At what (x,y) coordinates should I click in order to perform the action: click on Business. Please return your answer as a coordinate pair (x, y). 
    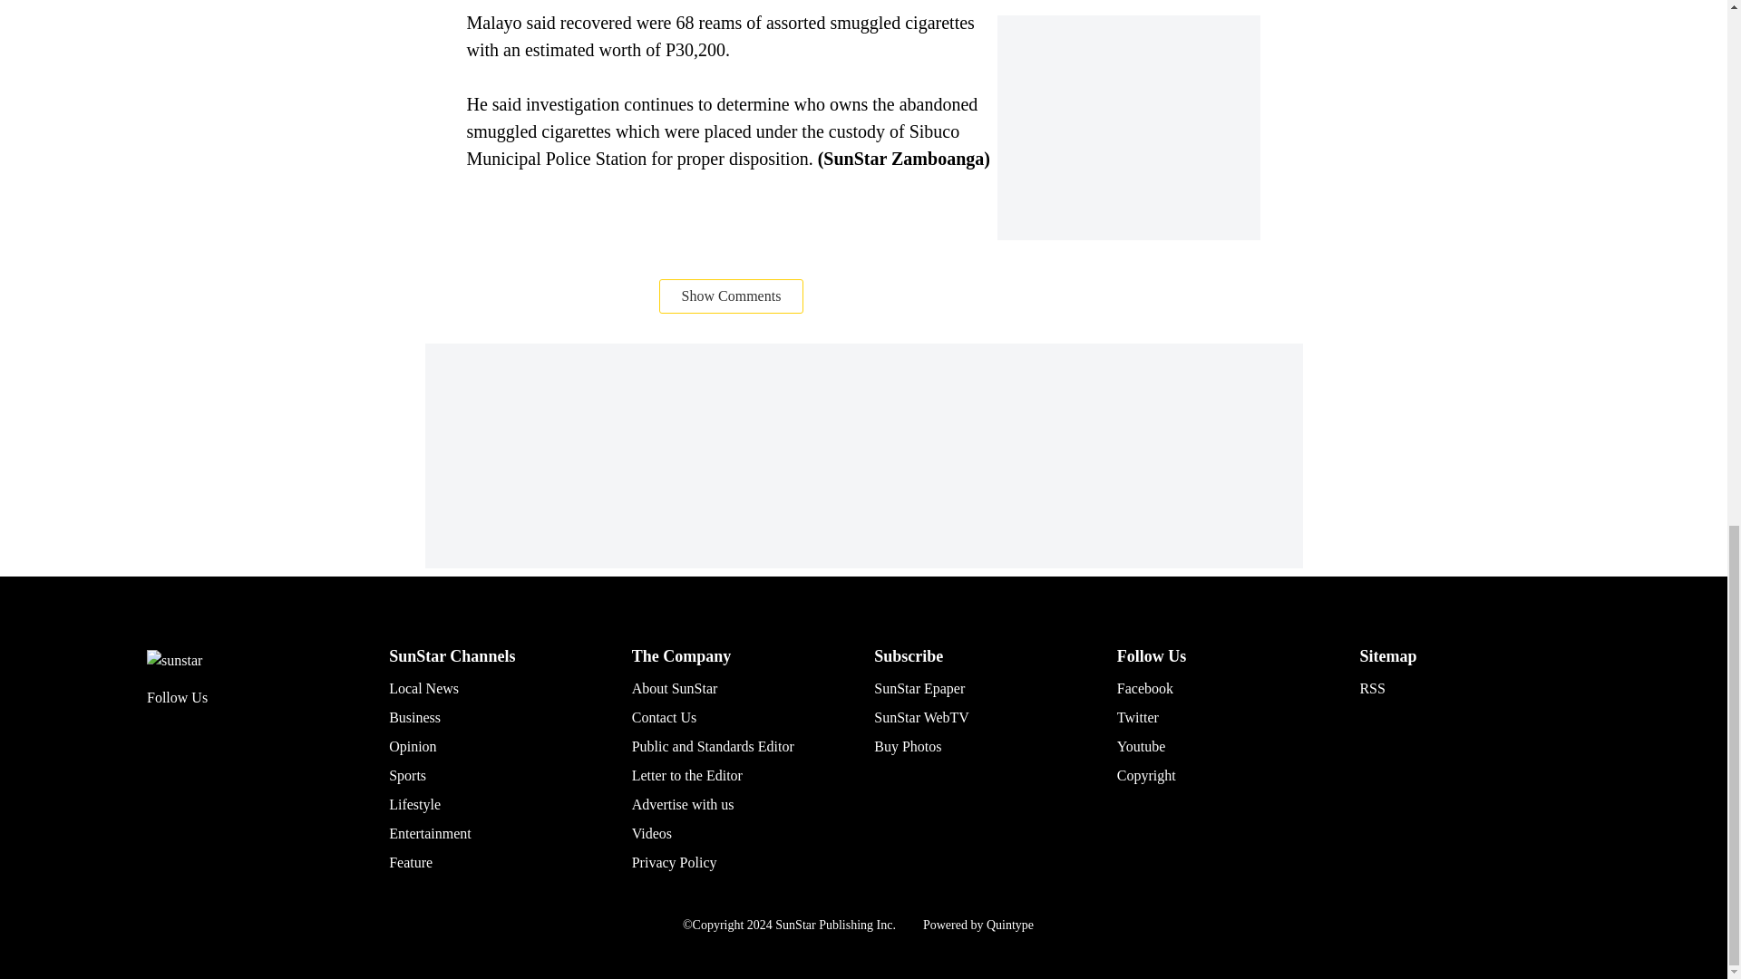
    Looking at the image, I should click on (413, 718).